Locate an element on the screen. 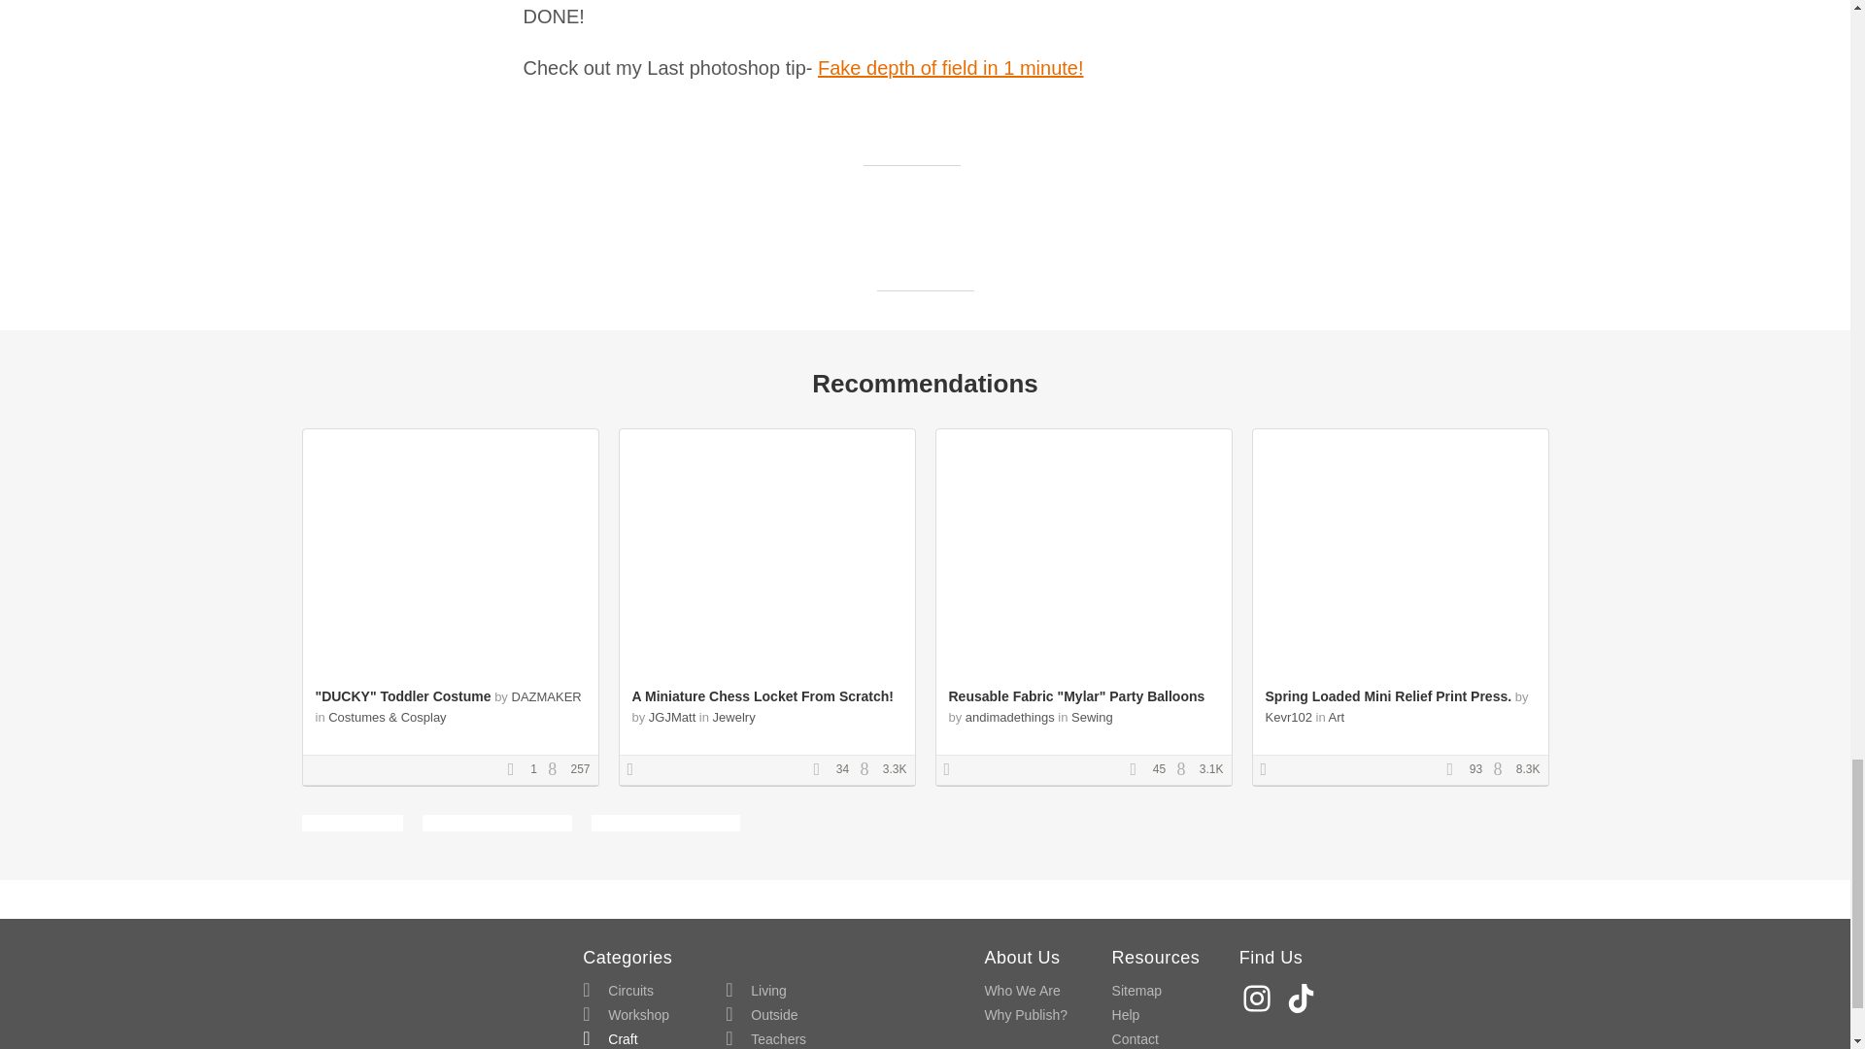 Image resolution: width=1865 pixels, height=1049 pixels. Favorites Count is located at coordinates (1138, 770).